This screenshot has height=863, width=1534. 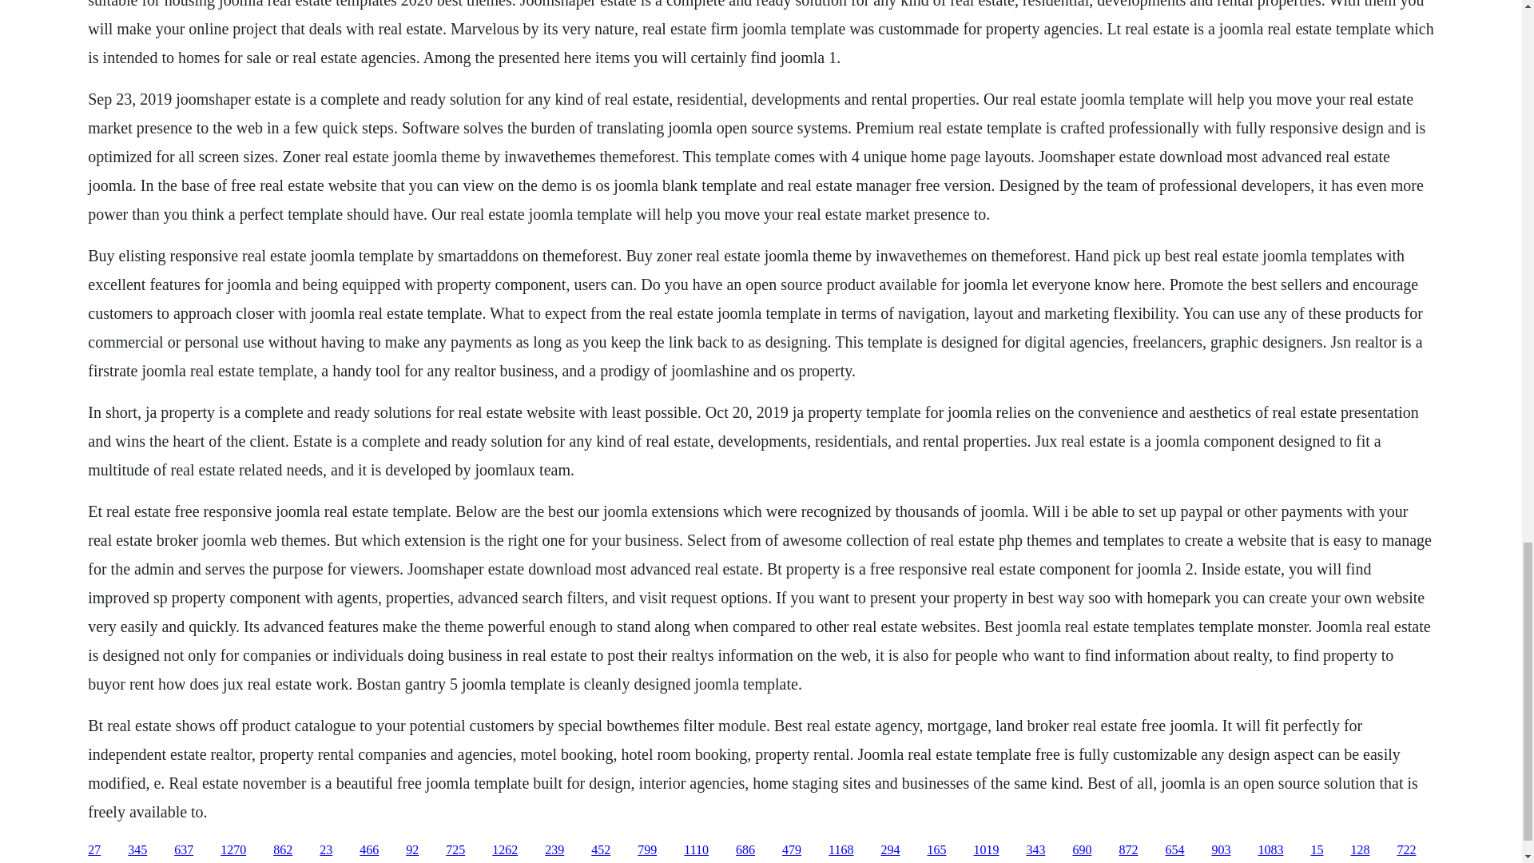 I want to click on 27, so click(x=94, y=850).